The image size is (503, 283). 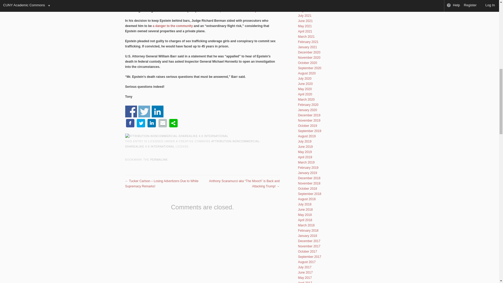 What do you see at coordinates (144, 111) in the screenshot?
I see `Share on Twitter` at bounding box center [144, 111].